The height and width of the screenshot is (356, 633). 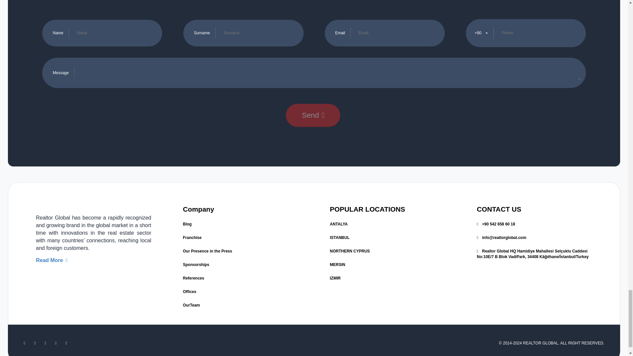 What do you see at coordinates (313, 115) in the screenshot?
I see `Send` at bounding box center [313, 115].